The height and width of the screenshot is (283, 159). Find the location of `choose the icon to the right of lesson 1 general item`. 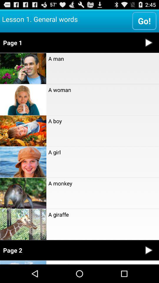

choose the icon to the right of lesson 1 general item is located at coordinates (144, 21).